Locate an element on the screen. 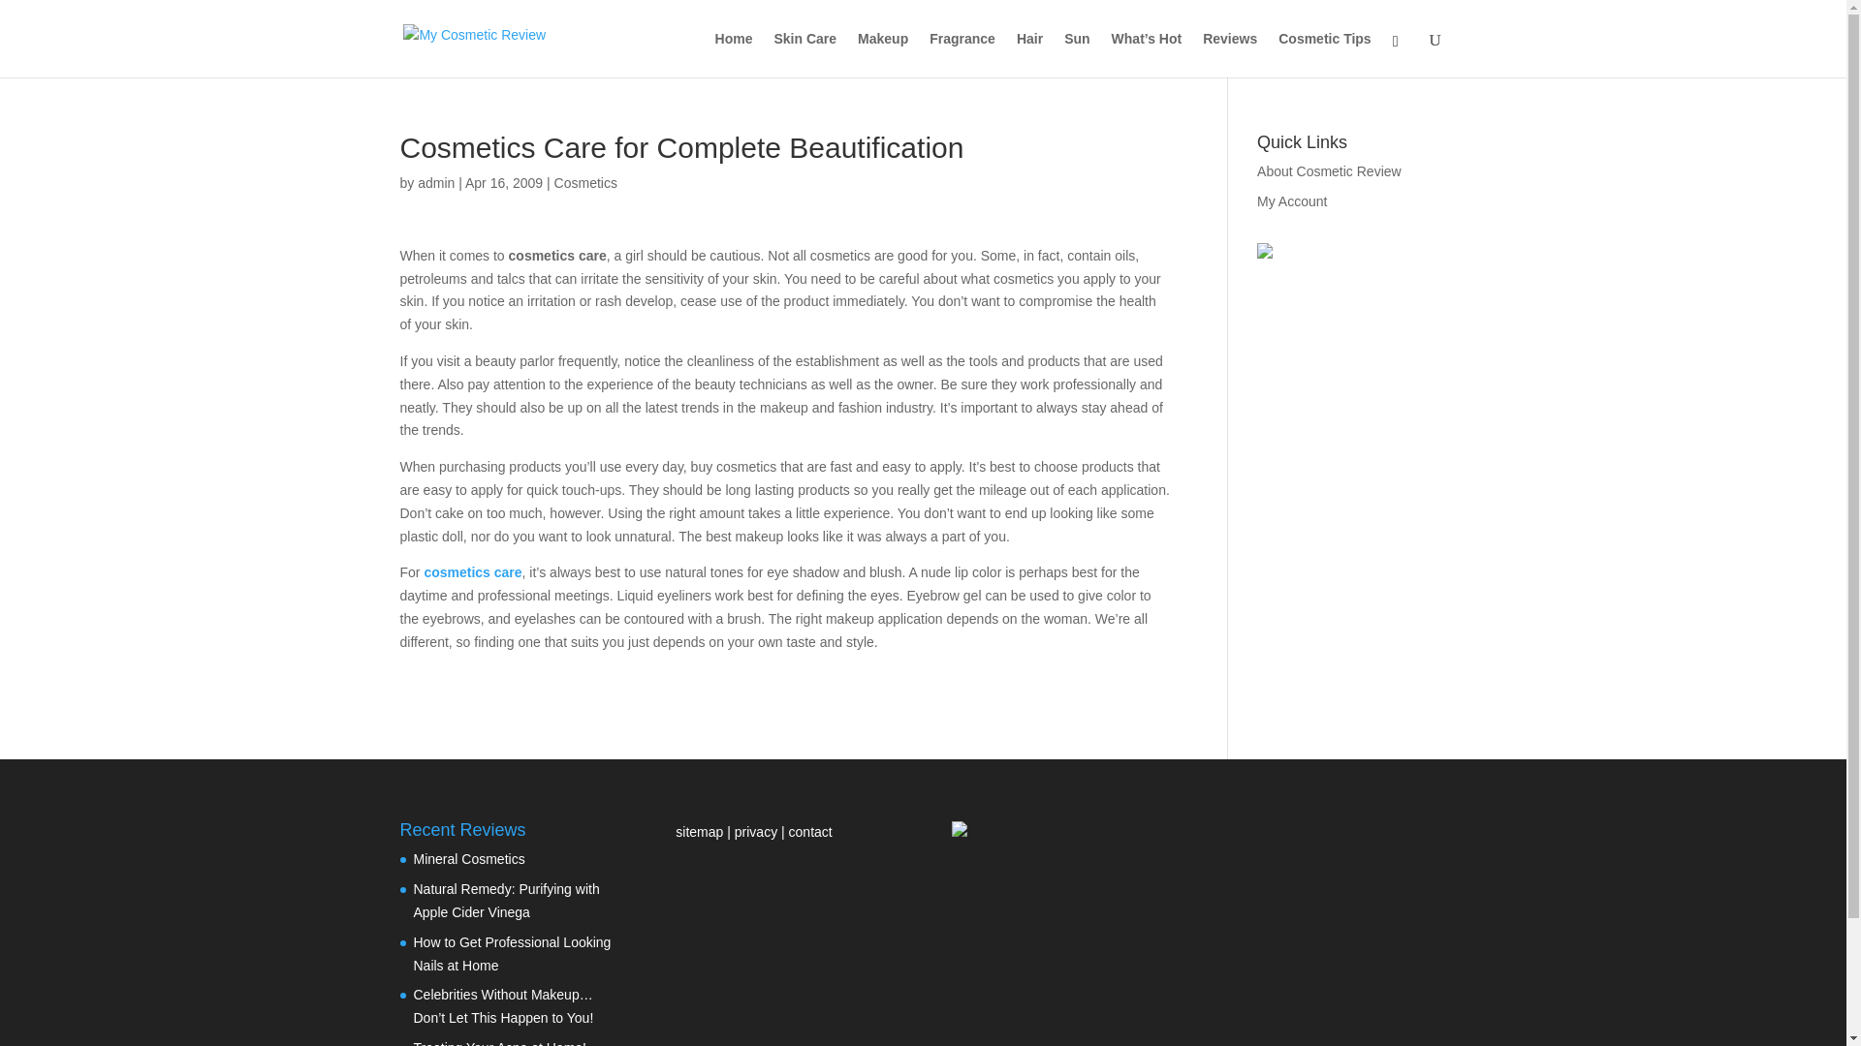  Natural Remedy: Purifying with Apple Cider Vinega is located at coordinates (506, 901).